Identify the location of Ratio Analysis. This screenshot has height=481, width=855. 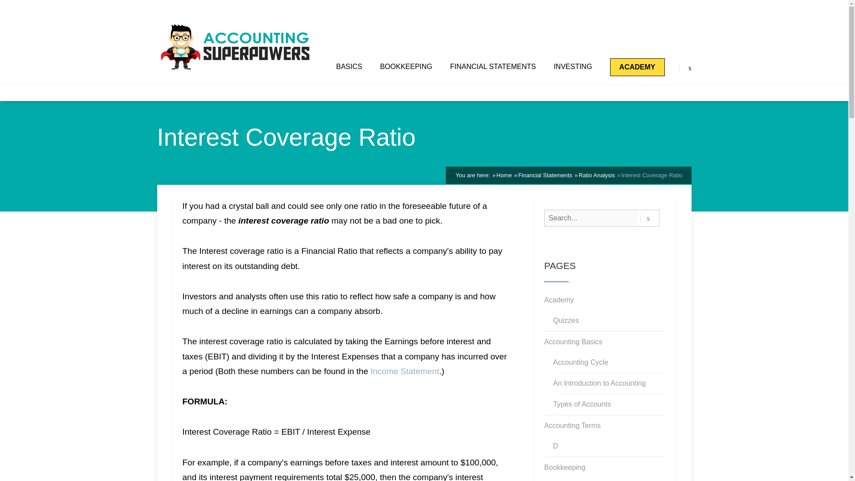
(597, 175).